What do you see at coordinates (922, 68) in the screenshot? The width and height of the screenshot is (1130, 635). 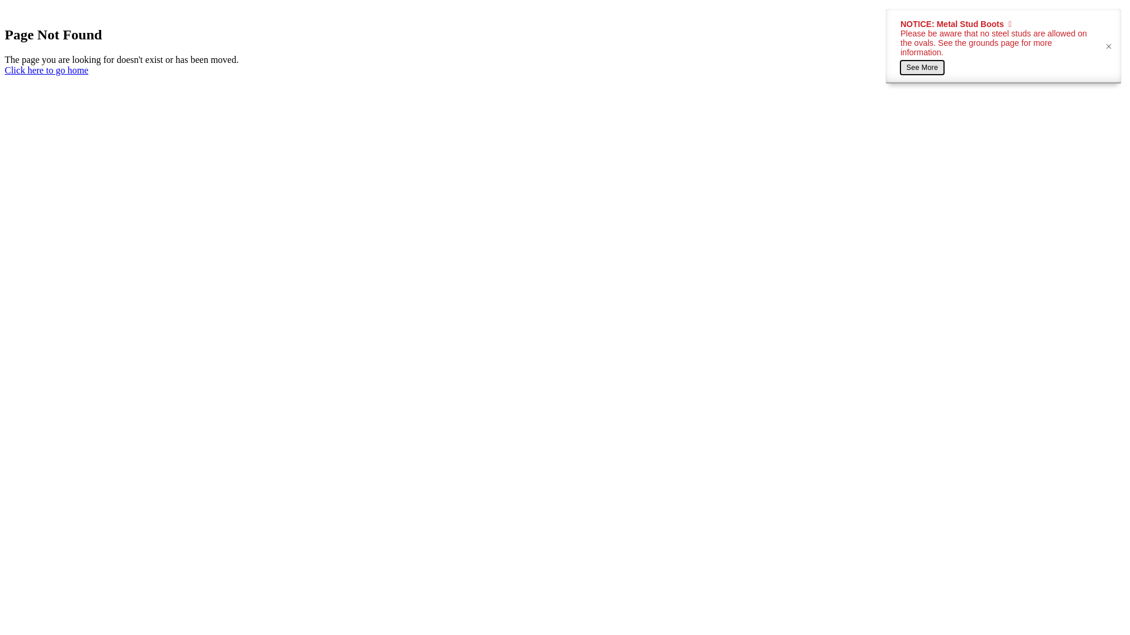 I see `See More` at bounding box center [922, 68].